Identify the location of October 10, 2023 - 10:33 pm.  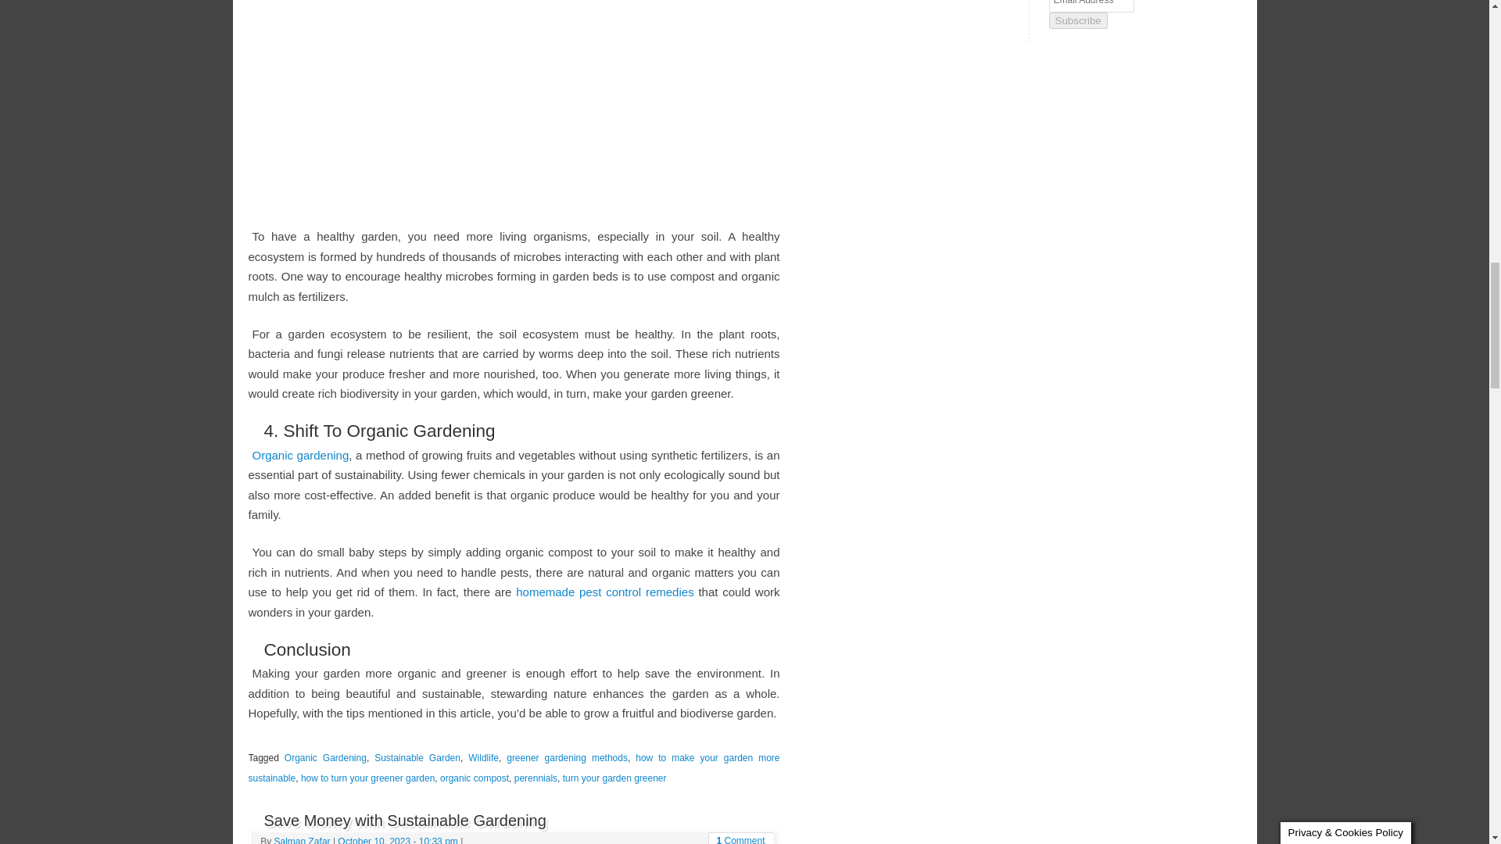
(397, 840).